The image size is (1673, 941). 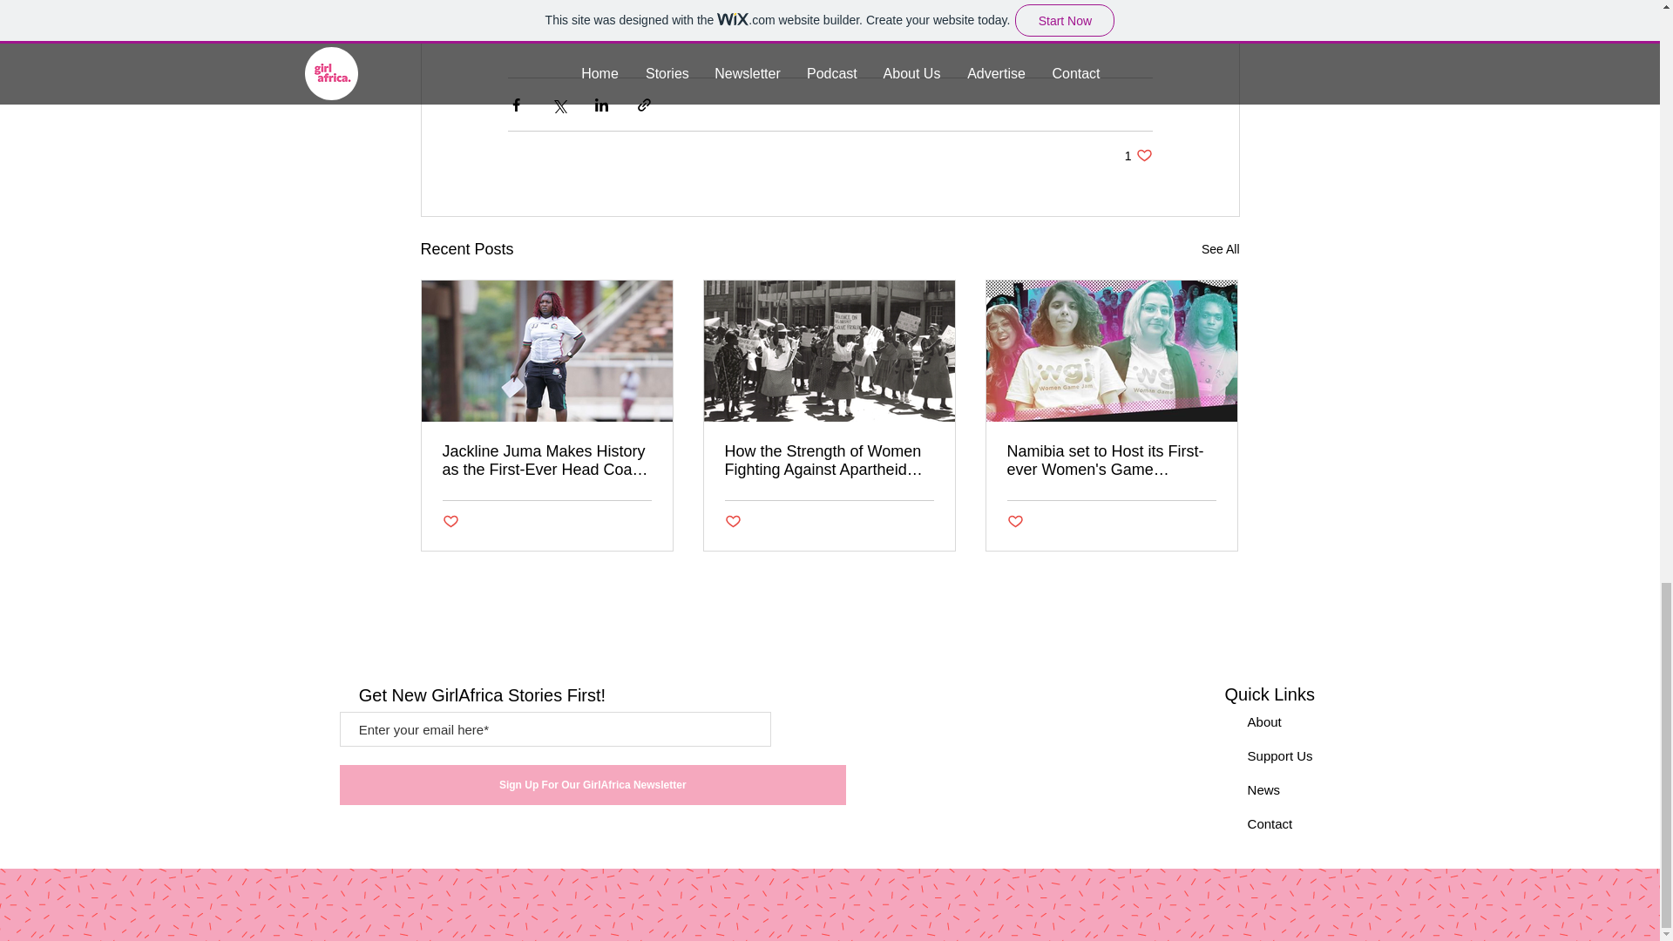 What do you see at coordinates (1270, 823) in the screenshot?
I see `Contact` at bounding box center [1270, 823].